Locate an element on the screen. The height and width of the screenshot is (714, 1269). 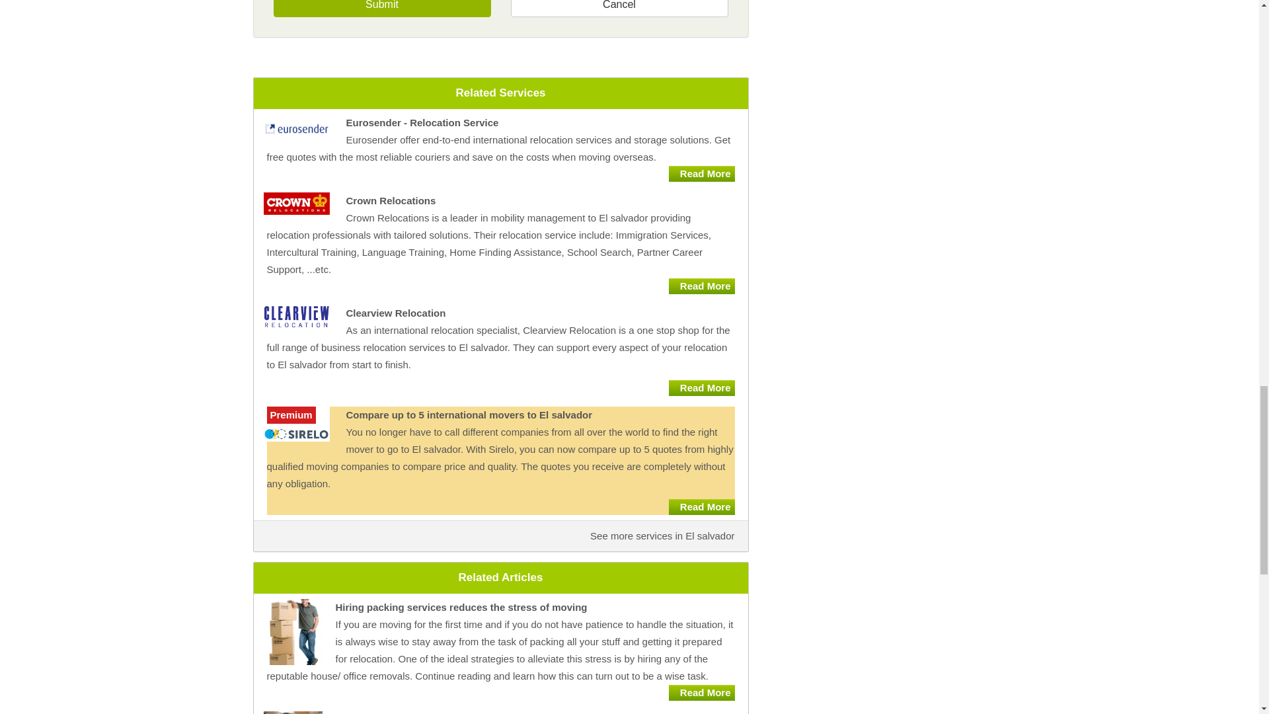
Submit is located at coordinates (382, 8).